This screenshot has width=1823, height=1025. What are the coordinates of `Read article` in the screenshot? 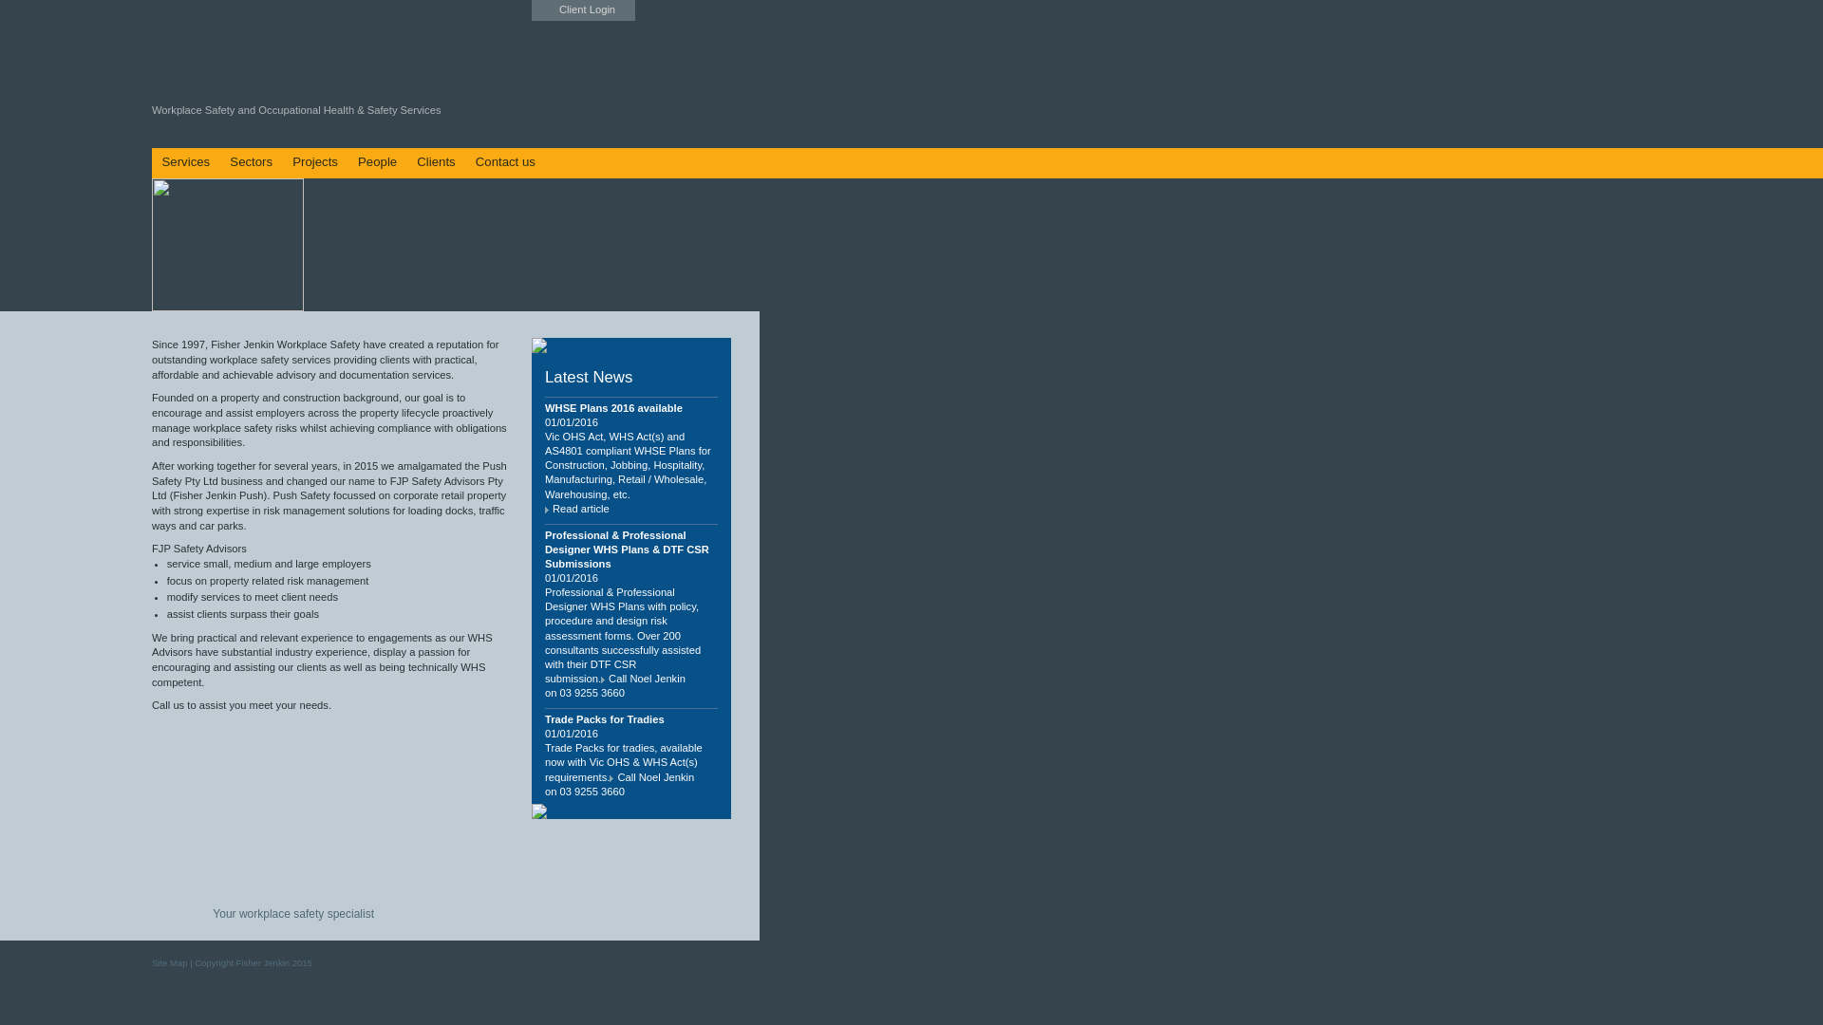 It's located at (577, 509).